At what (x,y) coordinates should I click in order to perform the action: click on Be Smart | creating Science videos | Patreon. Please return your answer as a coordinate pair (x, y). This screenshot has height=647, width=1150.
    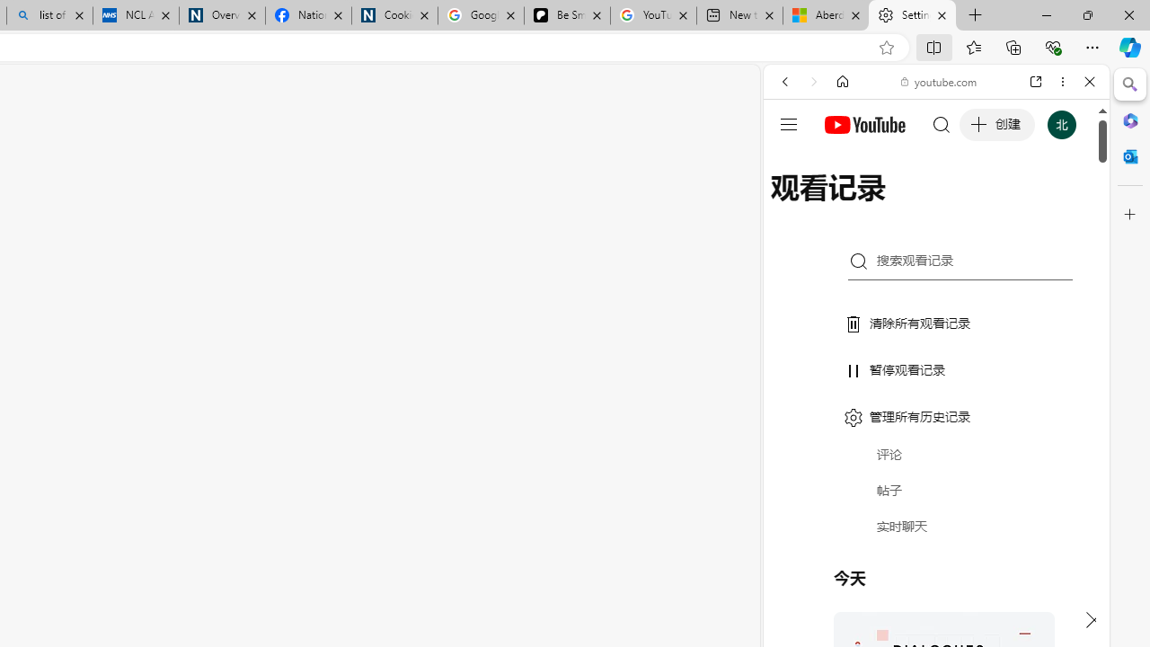
    Looking at the image, I should click on (567, 16).